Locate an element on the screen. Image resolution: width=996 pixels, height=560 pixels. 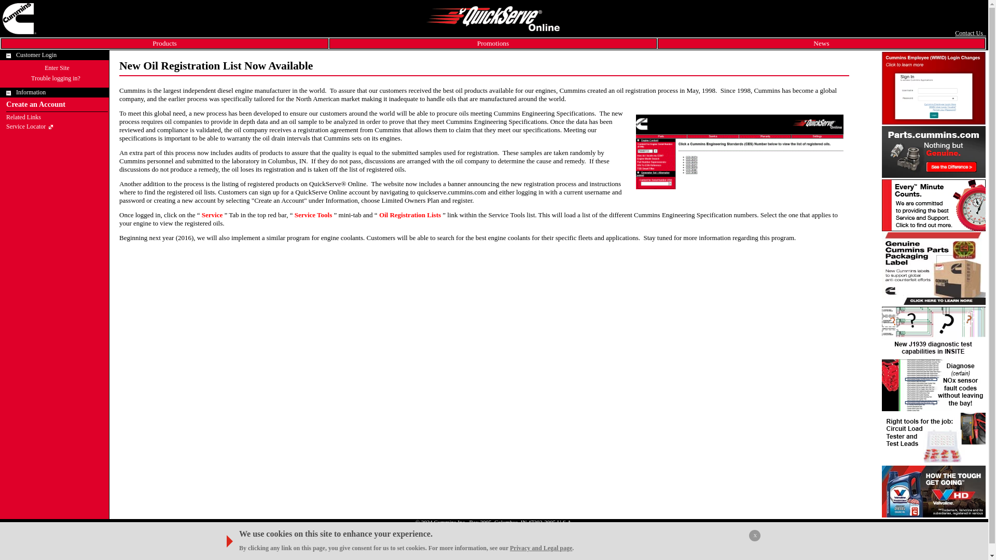
Related Links is located at coordinates (23, 117).